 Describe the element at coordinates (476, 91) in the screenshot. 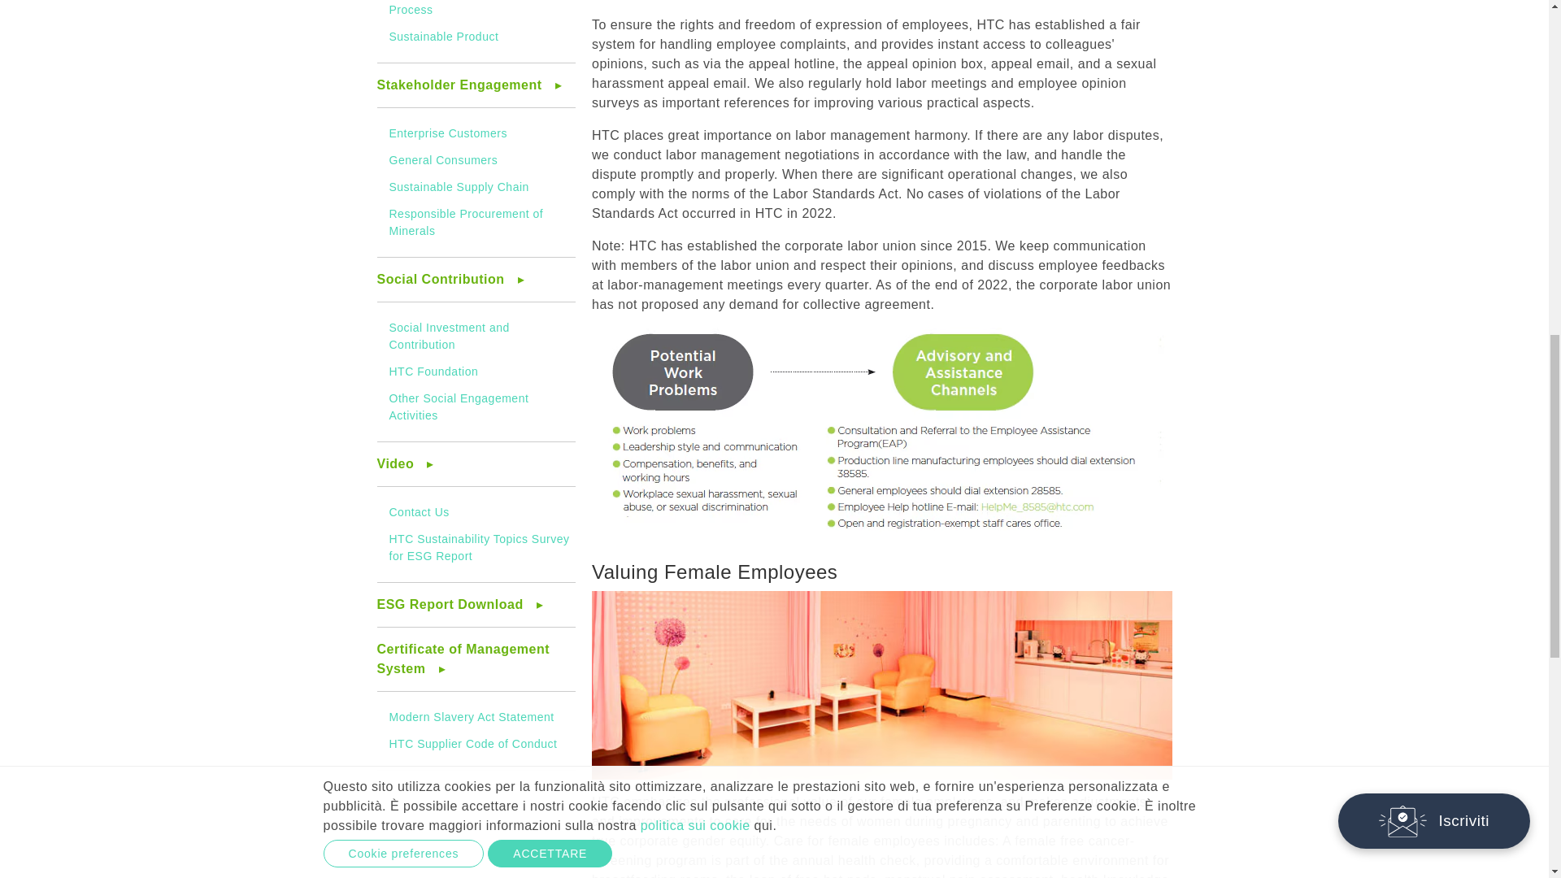

I see `Stakeholder Engagement` at that location.